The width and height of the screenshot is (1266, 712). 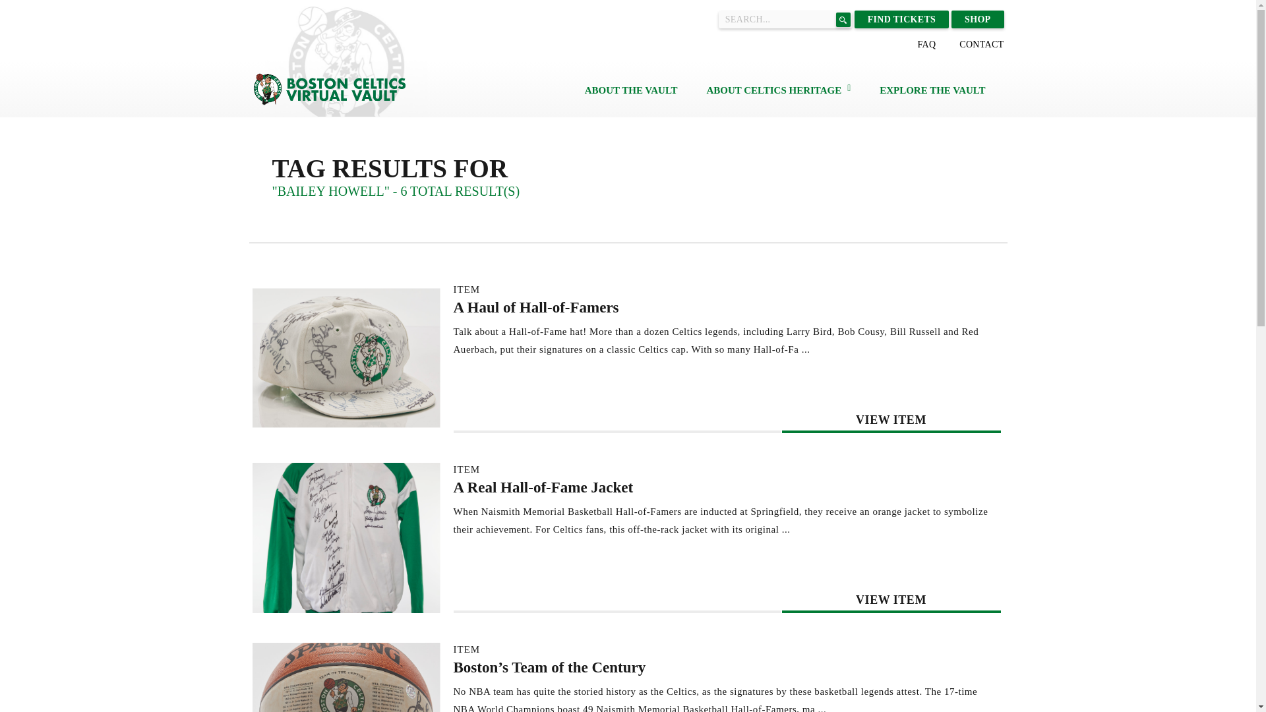 I want to click on SHOP, so click(x=977, y=20).